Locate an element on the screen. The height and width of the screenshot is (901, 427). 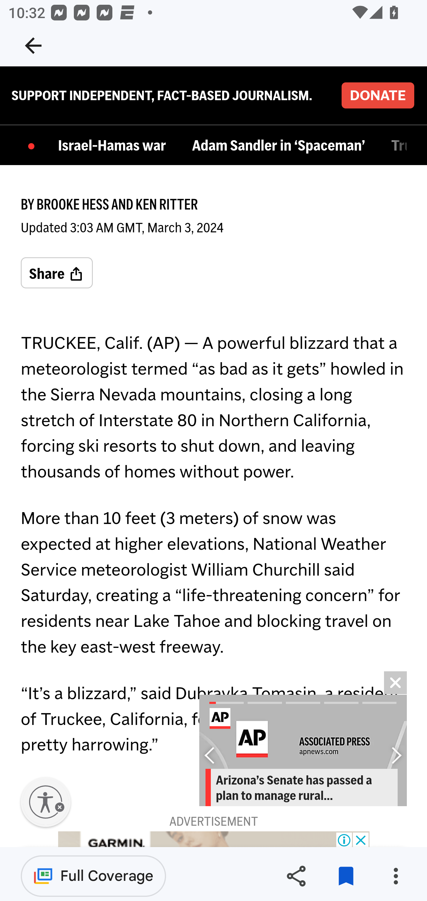
Remove from saved stories is located at coordinates (346, 876).